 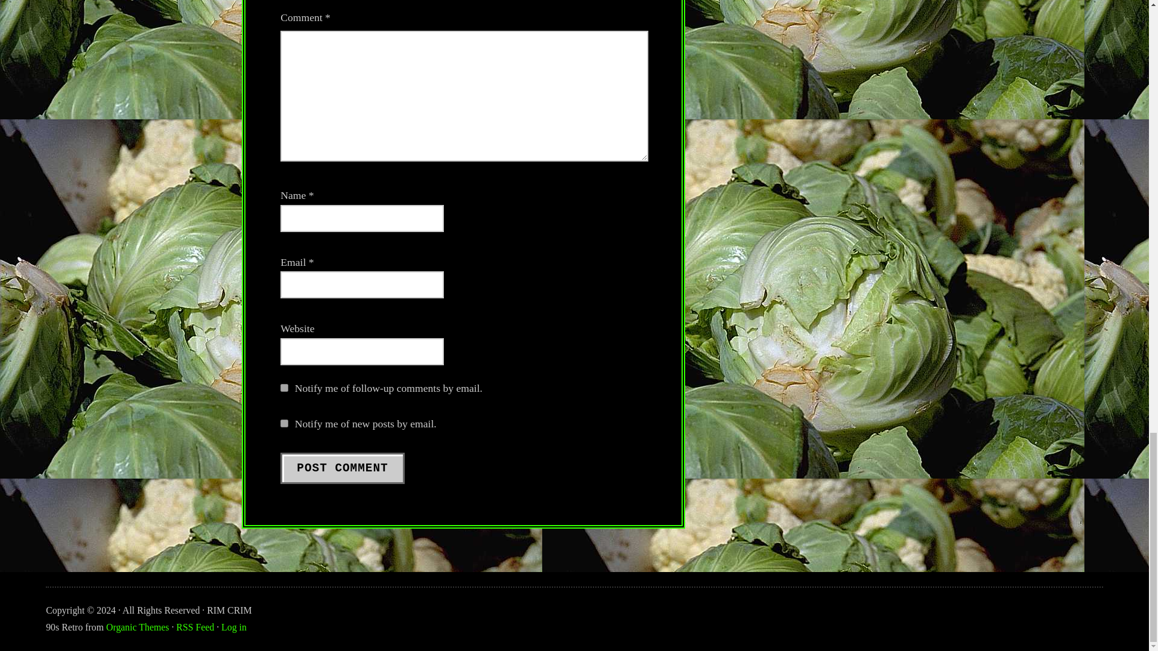 What do you see at coordinates (195, 627) in the screenshot?
I see `RSS Feed` at bounding box center [195, 627].